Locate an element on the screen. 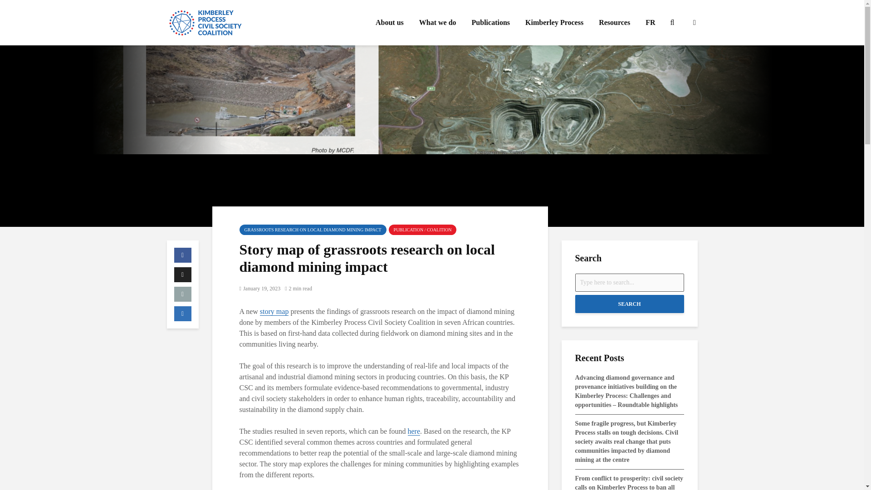 The width and height of the screenshot is (871, 490). Publications is located at coordinates (491, 23).